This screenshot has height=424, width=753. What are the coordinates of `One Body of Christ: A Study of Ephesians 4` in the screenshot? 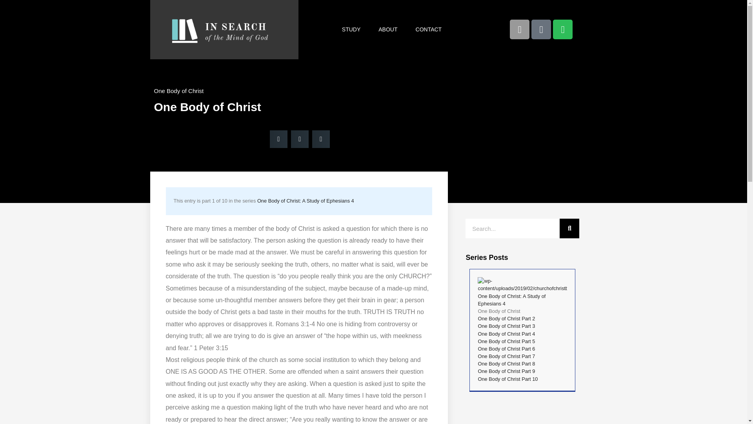 It's located at (306, 201).